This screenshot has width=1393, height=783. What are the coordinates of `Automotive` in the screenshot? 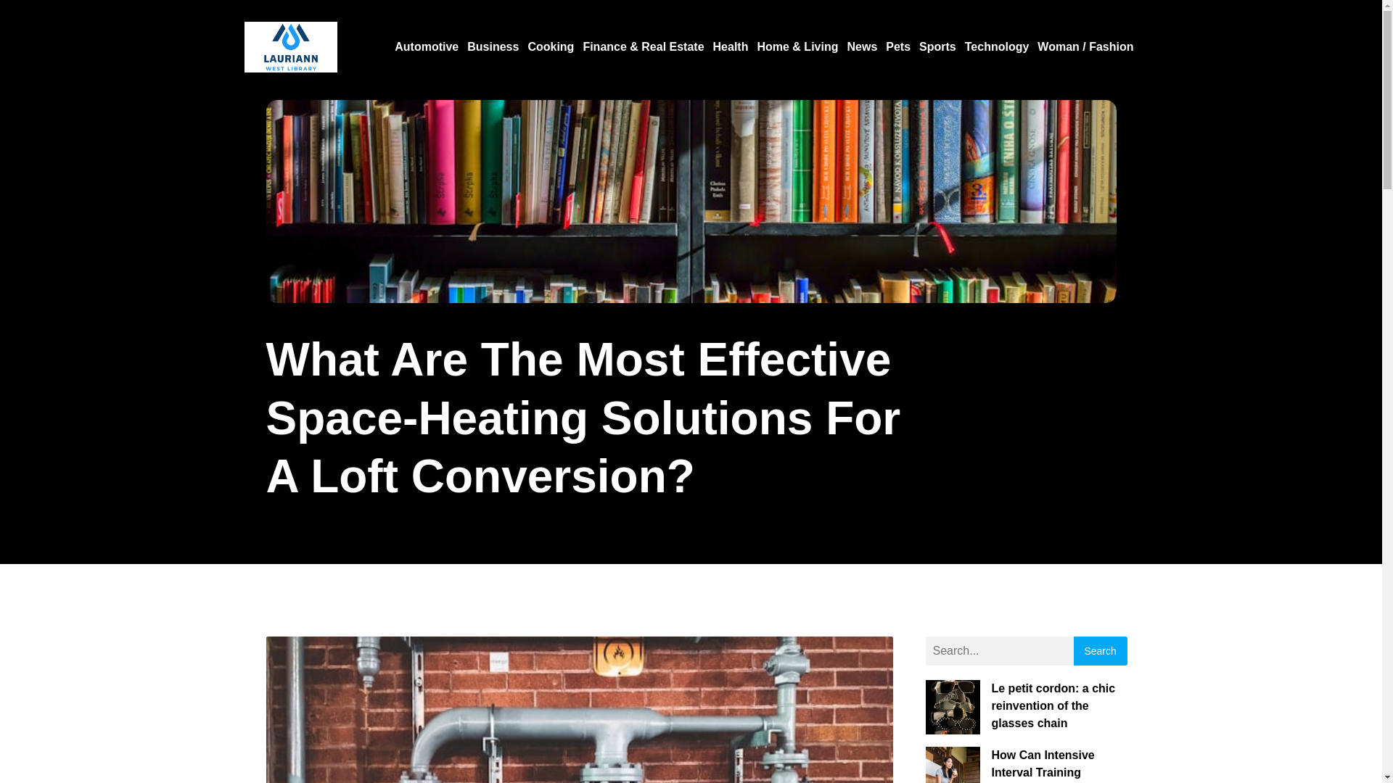 It's located at (426, 47).